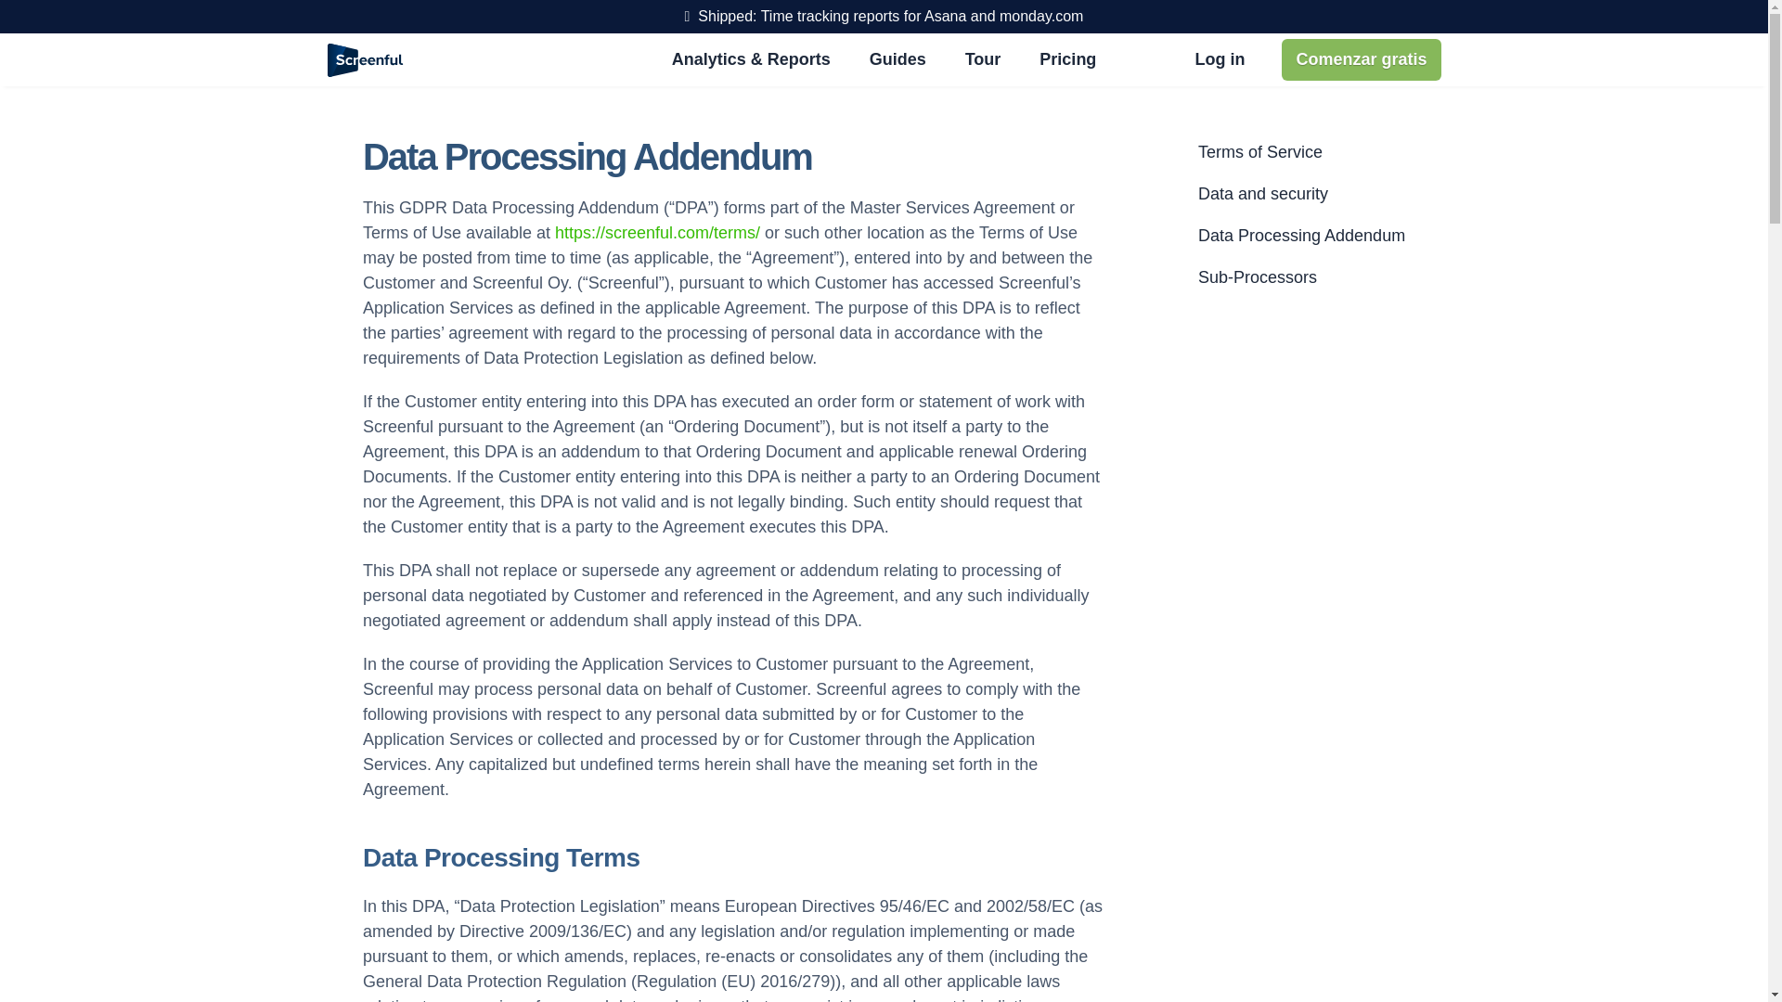  What do you see at coordinates (1257, 276) in the screenshot?
I see `Sub-Processors` at bounding box center [1257, 276].